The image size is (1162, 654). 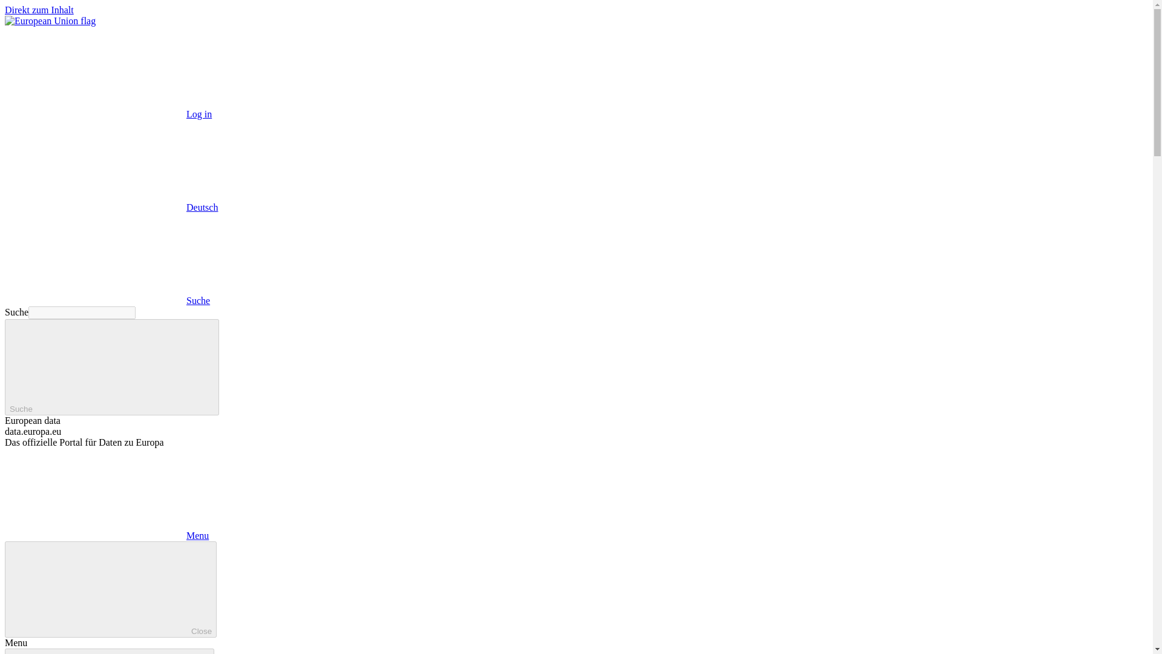 I want to click on Menu, so click(x=107, y=535).